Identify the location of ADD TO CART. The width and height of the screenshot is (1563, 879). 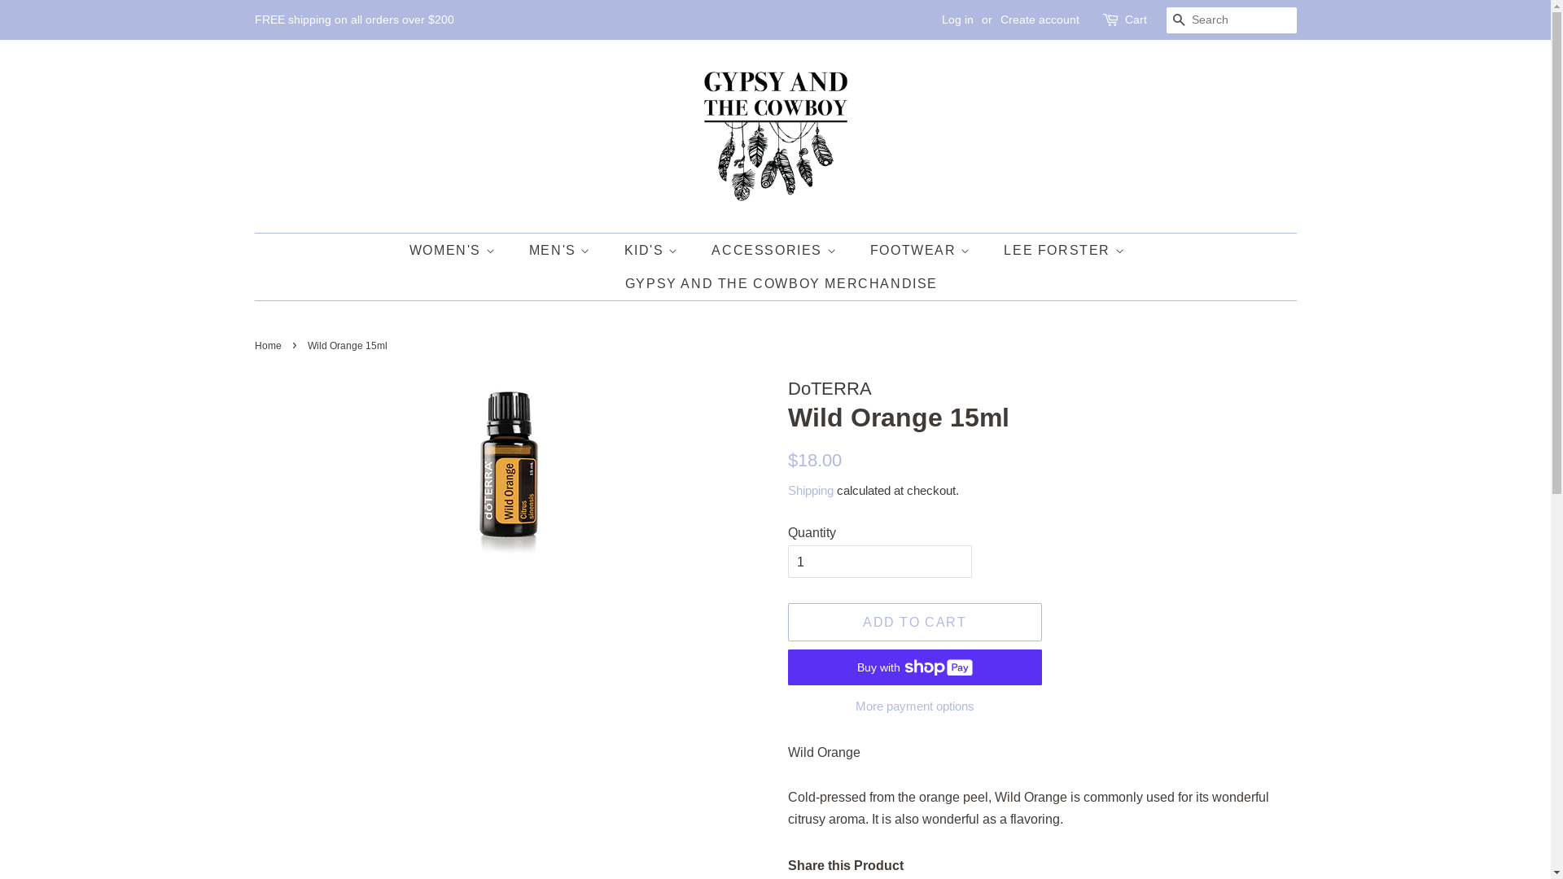
(915, 622).